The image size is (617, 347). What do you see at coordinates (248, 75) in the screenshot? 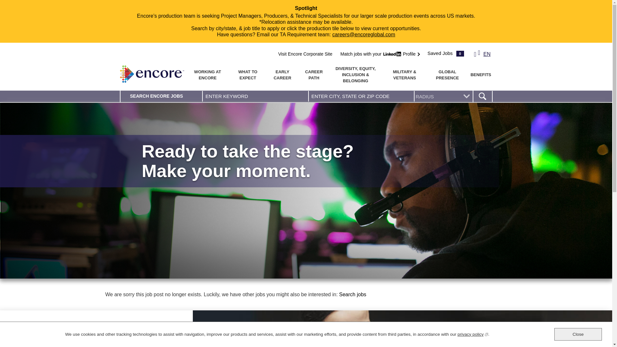
I see `WHAT TO EXPECT` at bounding box center [248, 75].